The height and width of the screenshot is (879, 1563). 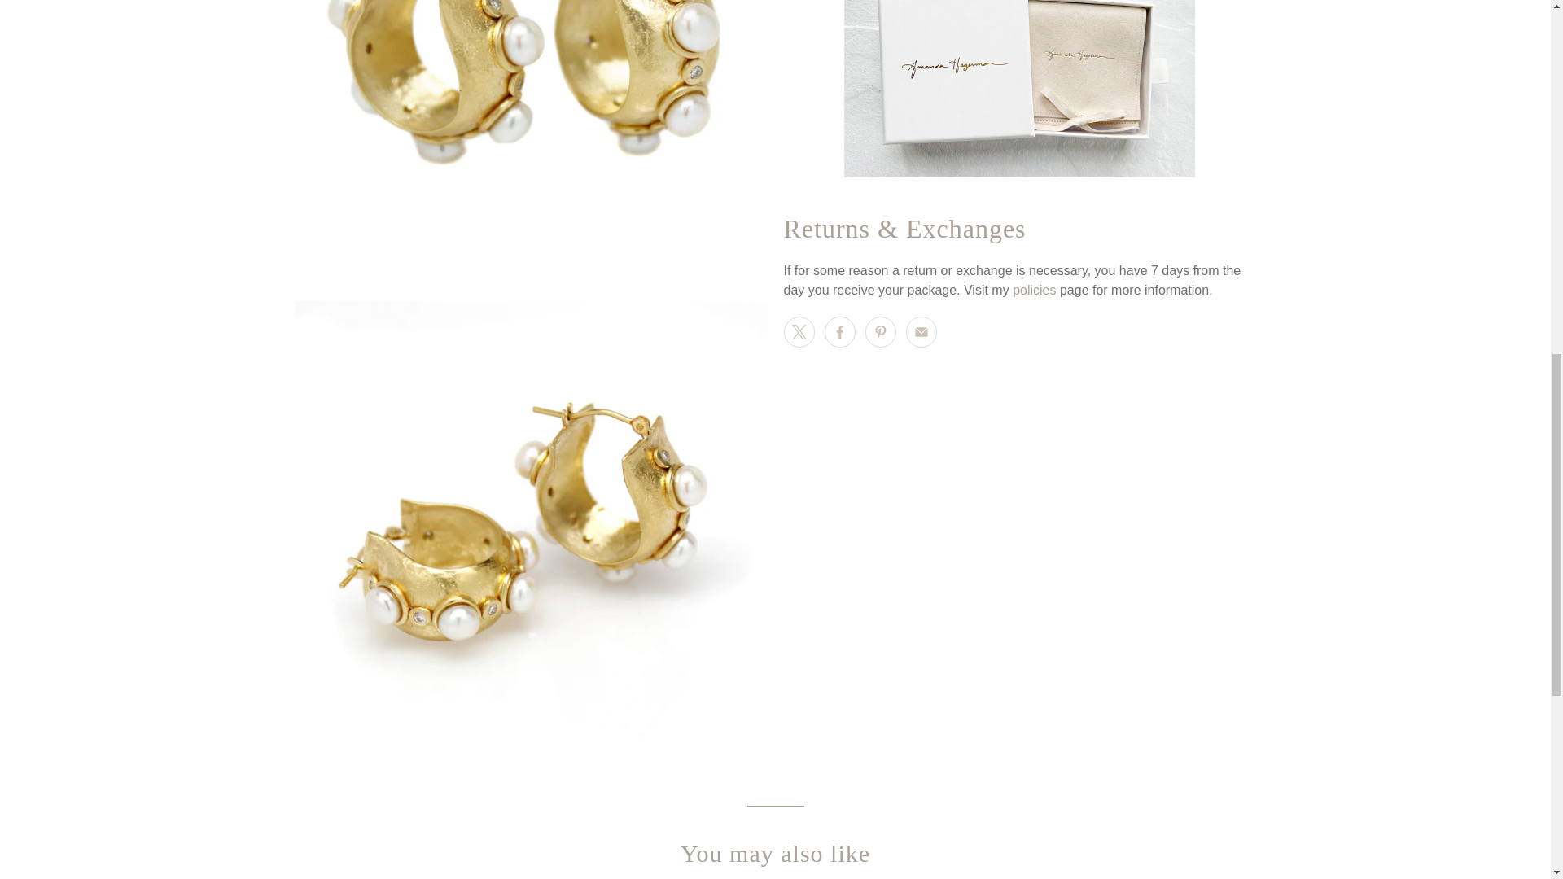 I want to click on Share this on Pinterest, so click(x=879, y=331).